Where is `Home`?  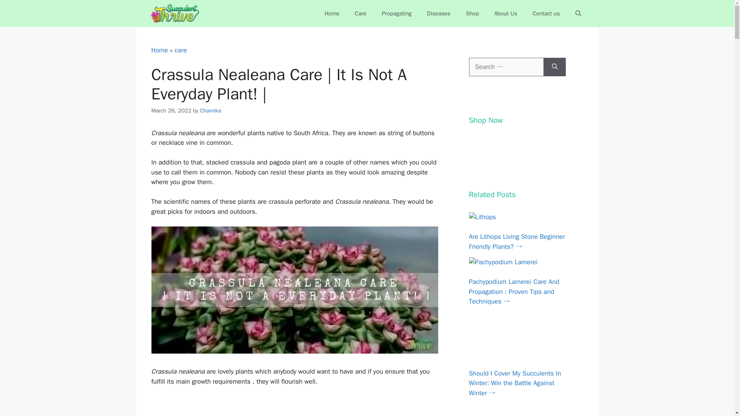 Home is located at coordinates (159, 50).